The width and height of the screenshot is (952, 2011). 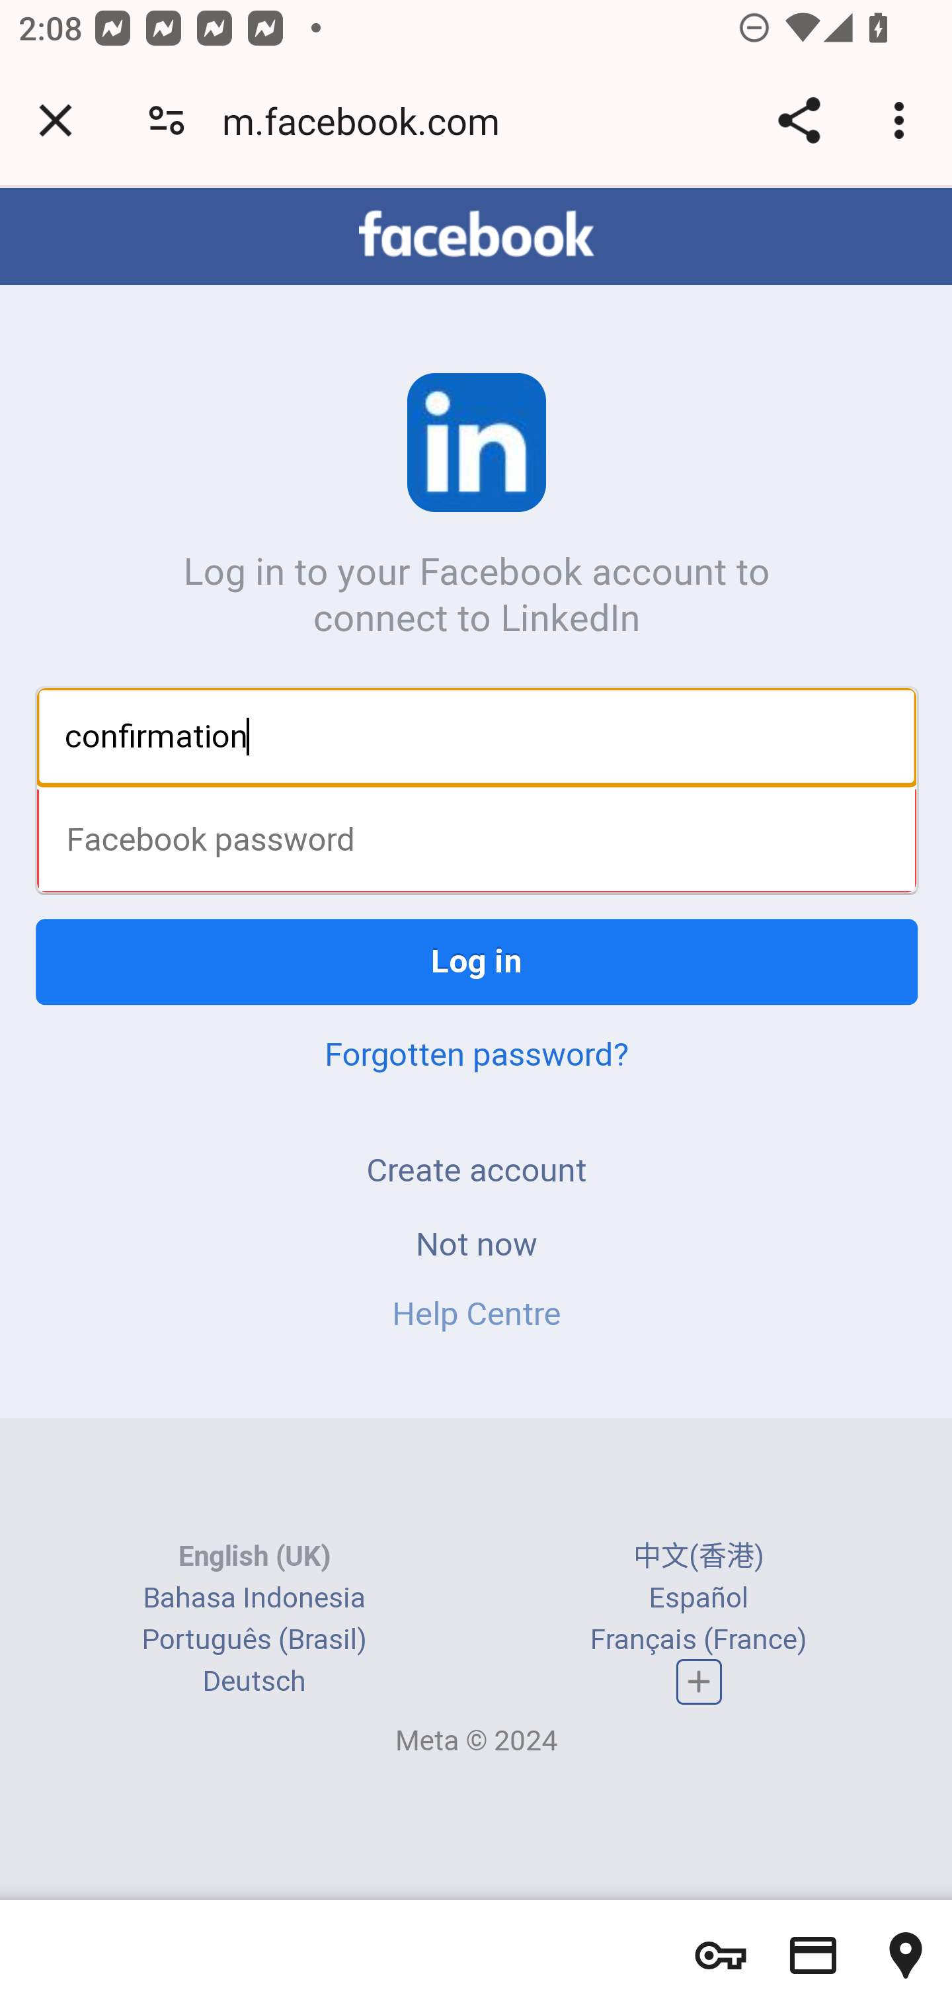 What do you see at coordinates (254, 1639) in the screenshot?
I see `Português (Brasil)` at bounding box center [254, 1639].